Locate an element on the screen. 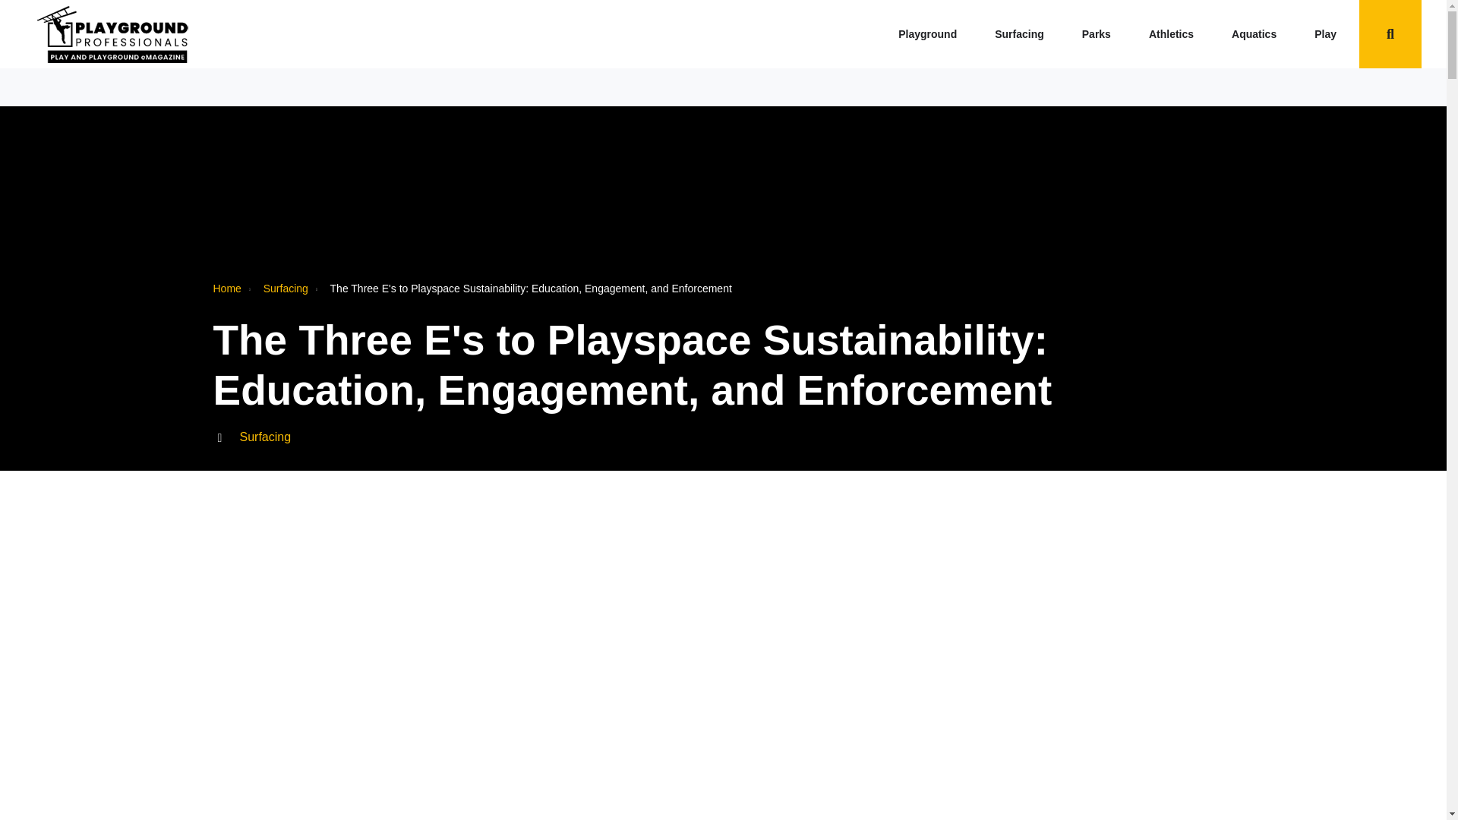 The width and height of the screenshot is (1458, 820). Playground News and Professionals is located at coordinates (931, 33).